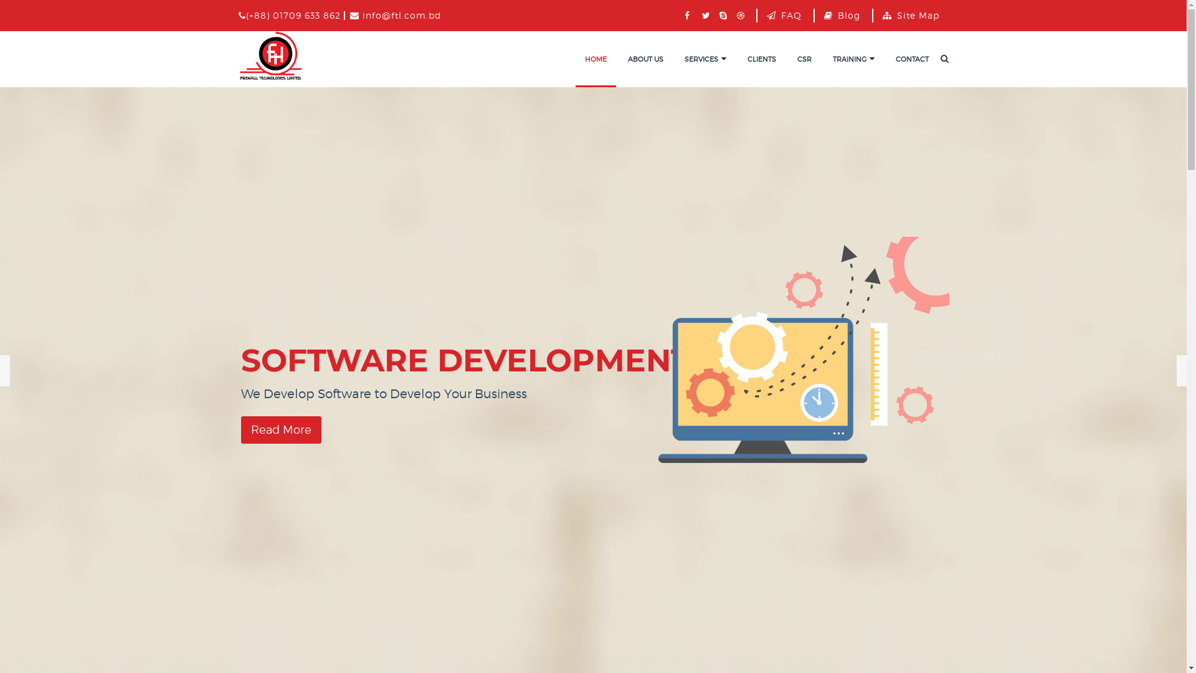  Describe the element at coordinates (847, 15) in the screenshot. I see `Blog` at that location.